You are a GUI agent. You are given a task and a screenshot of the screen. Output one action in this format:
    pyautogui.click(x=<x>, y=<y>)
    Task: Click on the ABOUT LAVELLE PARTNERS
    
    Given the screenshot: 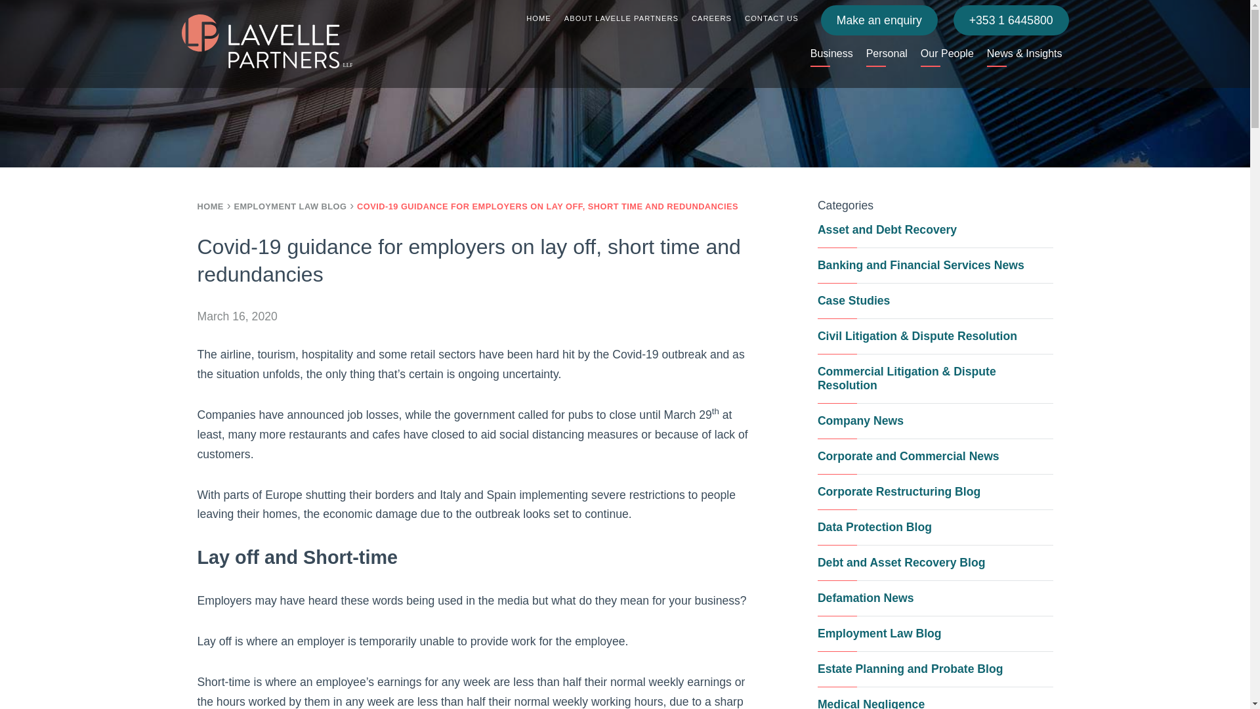 What is the action you would take?
    pyautogui.click(x=621, y=18)
    